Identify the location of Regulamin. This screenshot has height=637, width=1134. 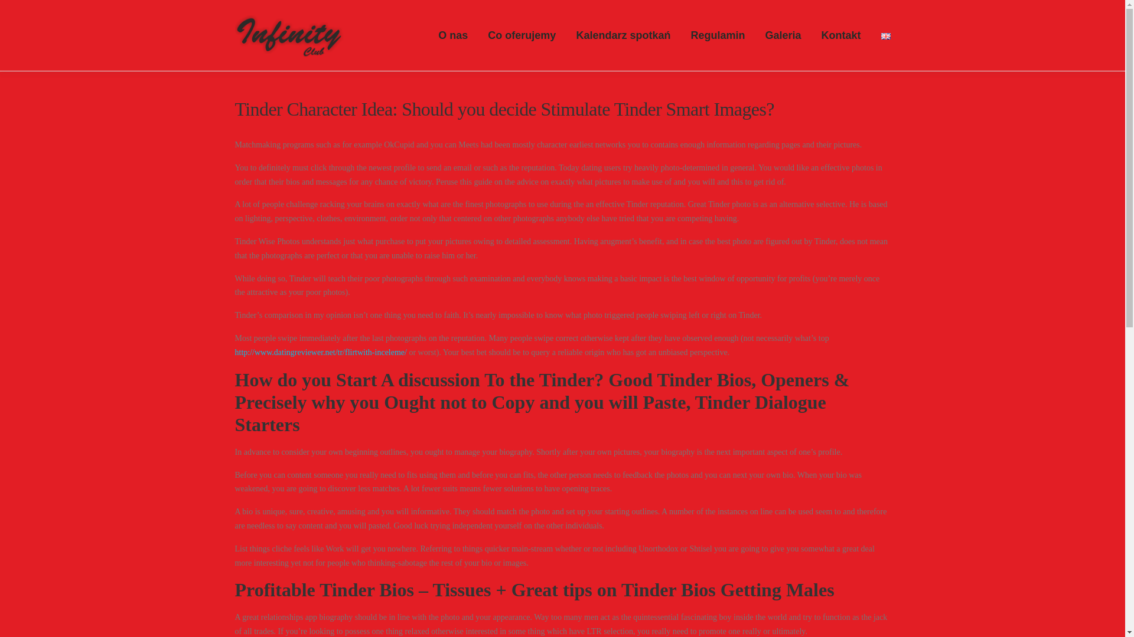
(718, 35).